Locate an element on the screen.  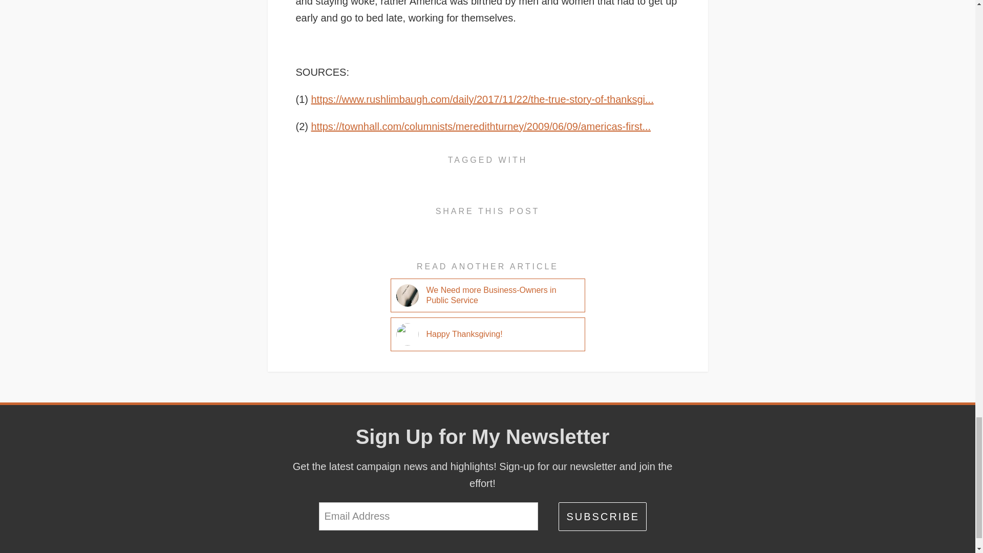
LinkedIn is located at coordinates (501, 228).